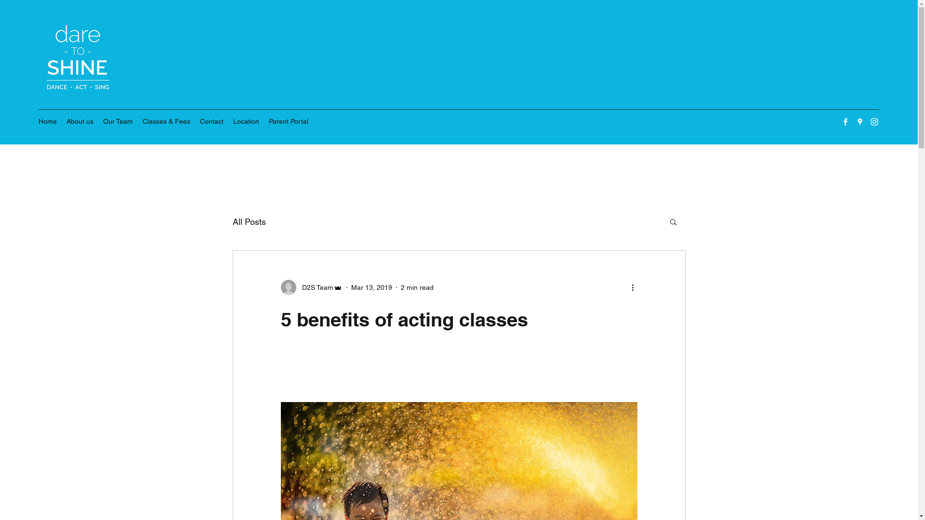 The height and width of the screenshot is (520, 925). Describe the element at coordinates (167, 121) in the screenshot. I see `Classes & Fees` at that location.